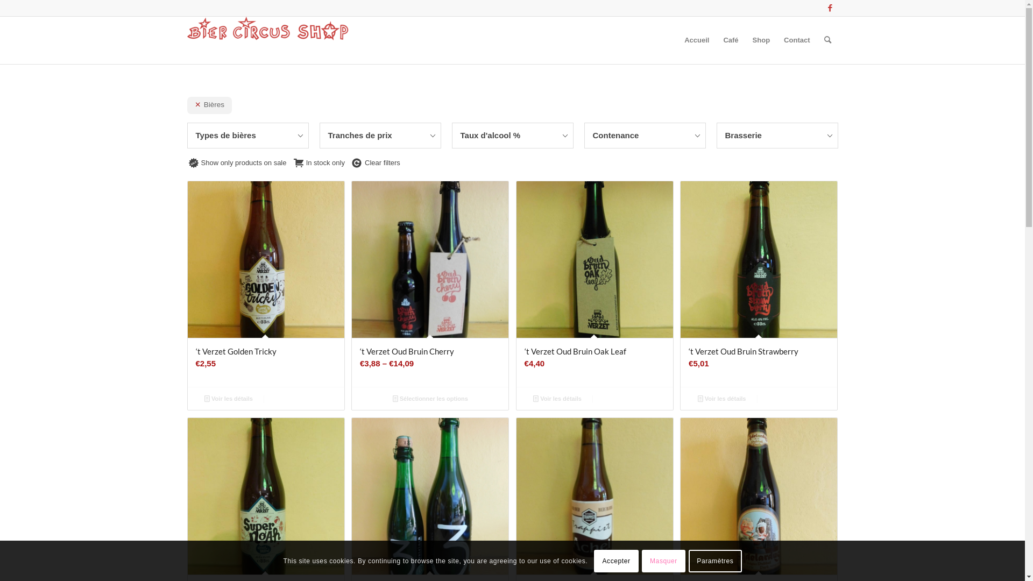 This screenshot has height=581, width=1033. Describe the element at coordinates (797, 40) in the screenshot. I see `Contact` at that location.